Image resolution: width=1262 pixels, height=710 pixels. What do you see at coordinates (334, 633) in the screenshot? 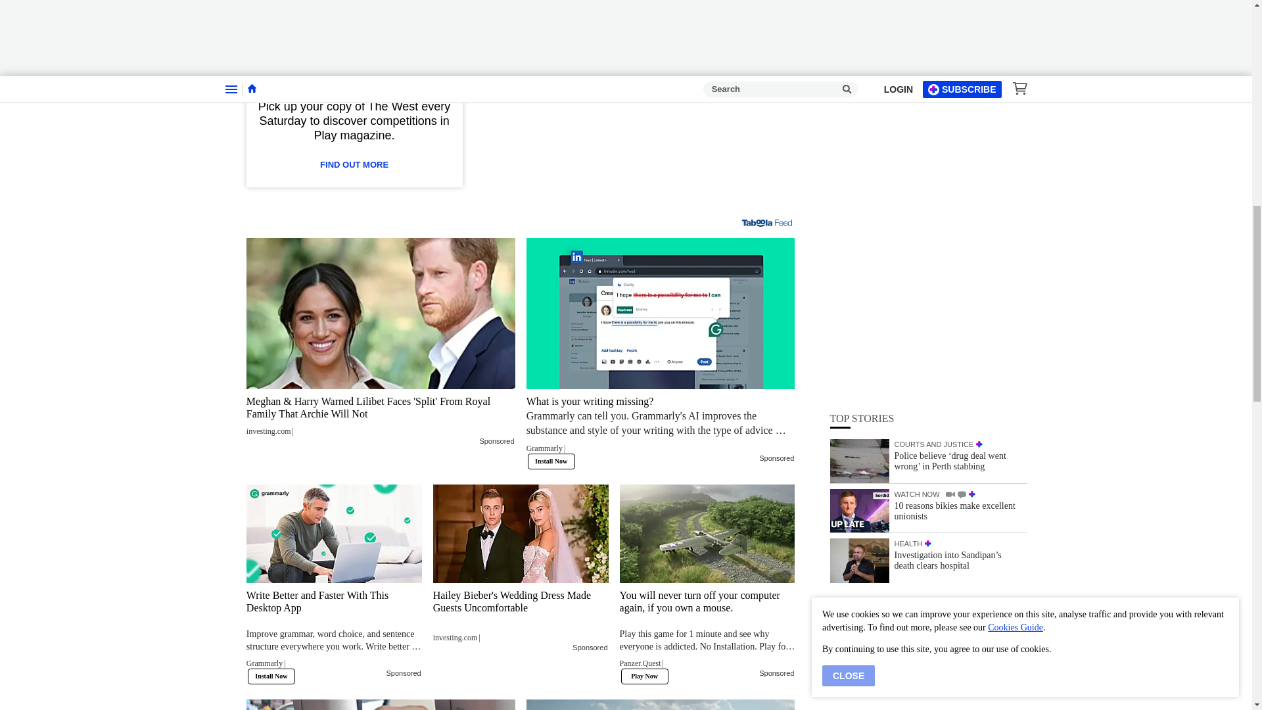
I see `Write Better and Faster With This Desktop App` at bounding box center [334, 633].